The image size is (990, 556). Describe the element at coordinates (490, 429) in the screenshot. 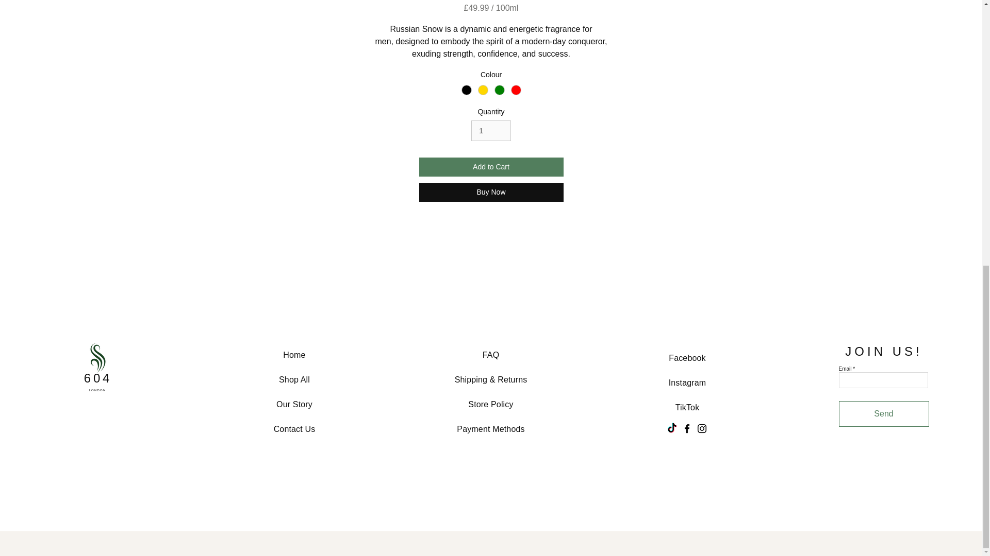

I see `Payment Methods` at that location.